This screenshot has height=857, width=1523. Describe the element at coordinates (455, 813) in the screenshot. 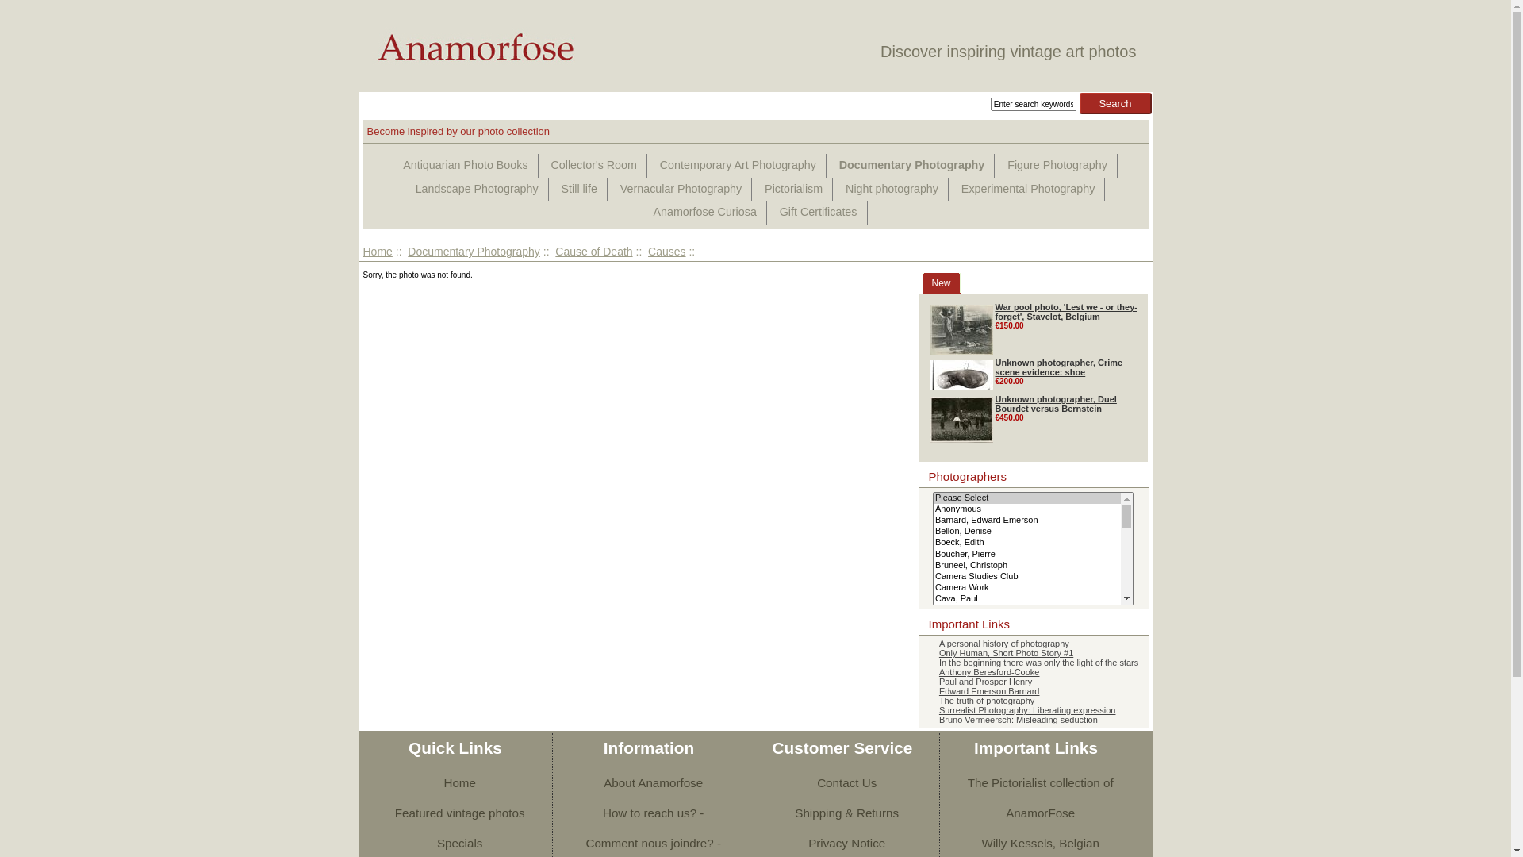

I see `Featured vintage photos` at that location.